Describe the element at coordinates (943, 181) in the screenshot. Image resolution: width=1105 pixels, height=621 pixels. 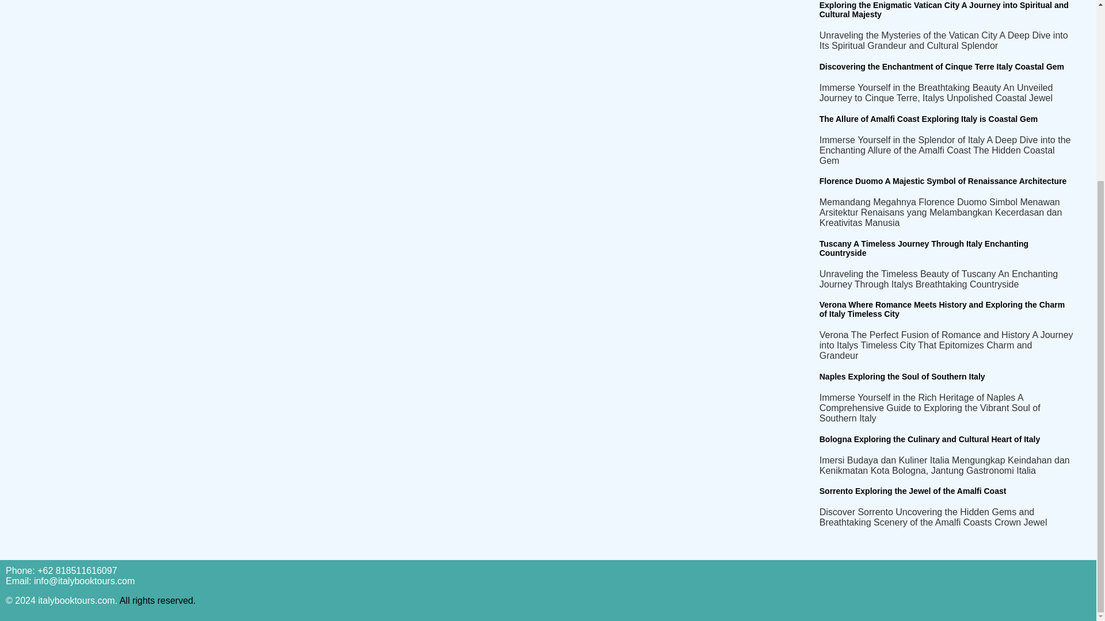
I see `Florence Duomo A Majestic Symbol of Renaissance Architecture` at that location.